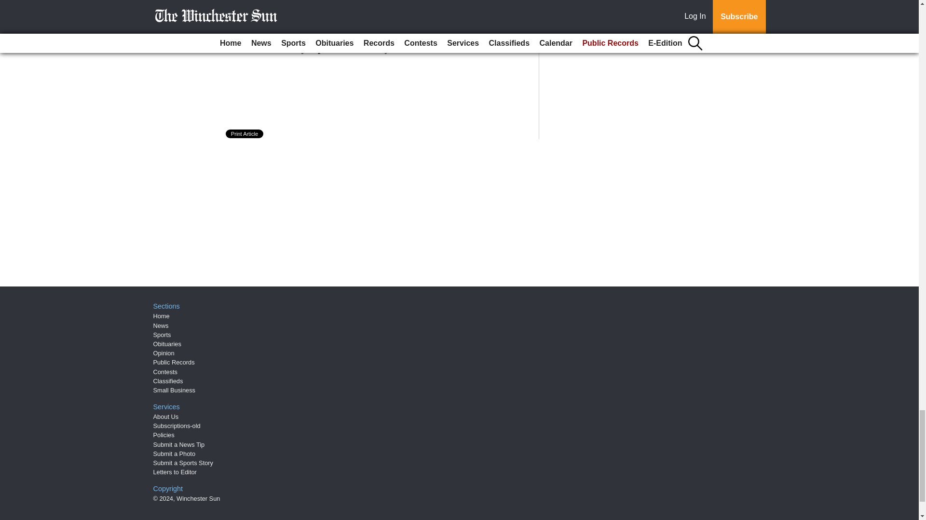 The height and width of the screenshot is (520, 926). Describe the element at coordinates (245, 134) in the screenshot. I see `Print Article` at that location.